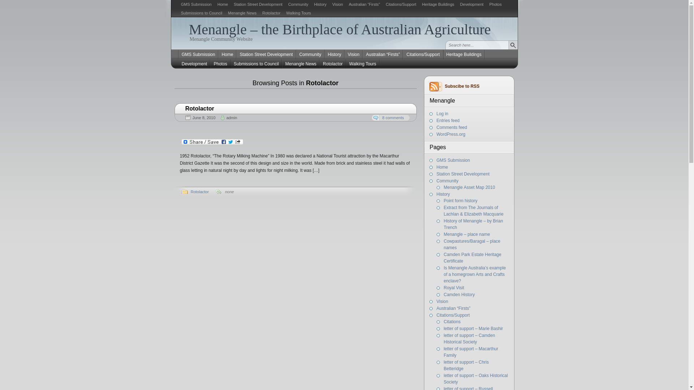  I want to click on Home, so click(227, 55).